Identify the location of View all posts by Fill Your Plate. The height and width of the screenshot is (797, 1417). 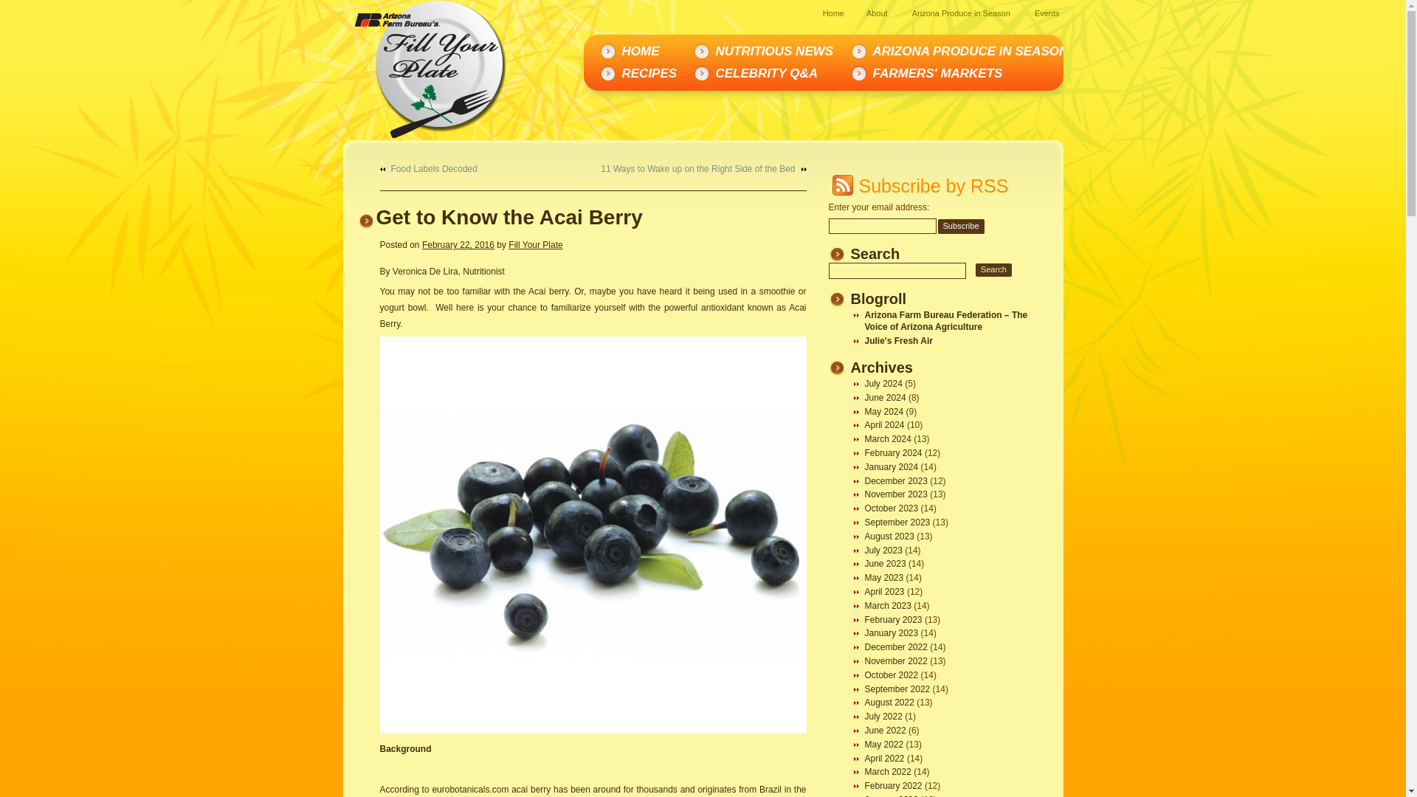
(536, 245).